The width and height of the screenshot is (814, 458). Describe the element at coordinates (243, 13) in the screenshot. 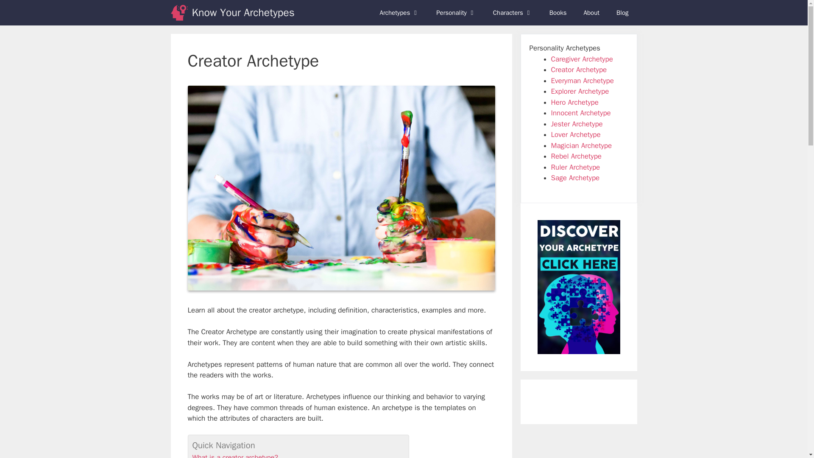

I see `Know Your Archetypes` at that location.